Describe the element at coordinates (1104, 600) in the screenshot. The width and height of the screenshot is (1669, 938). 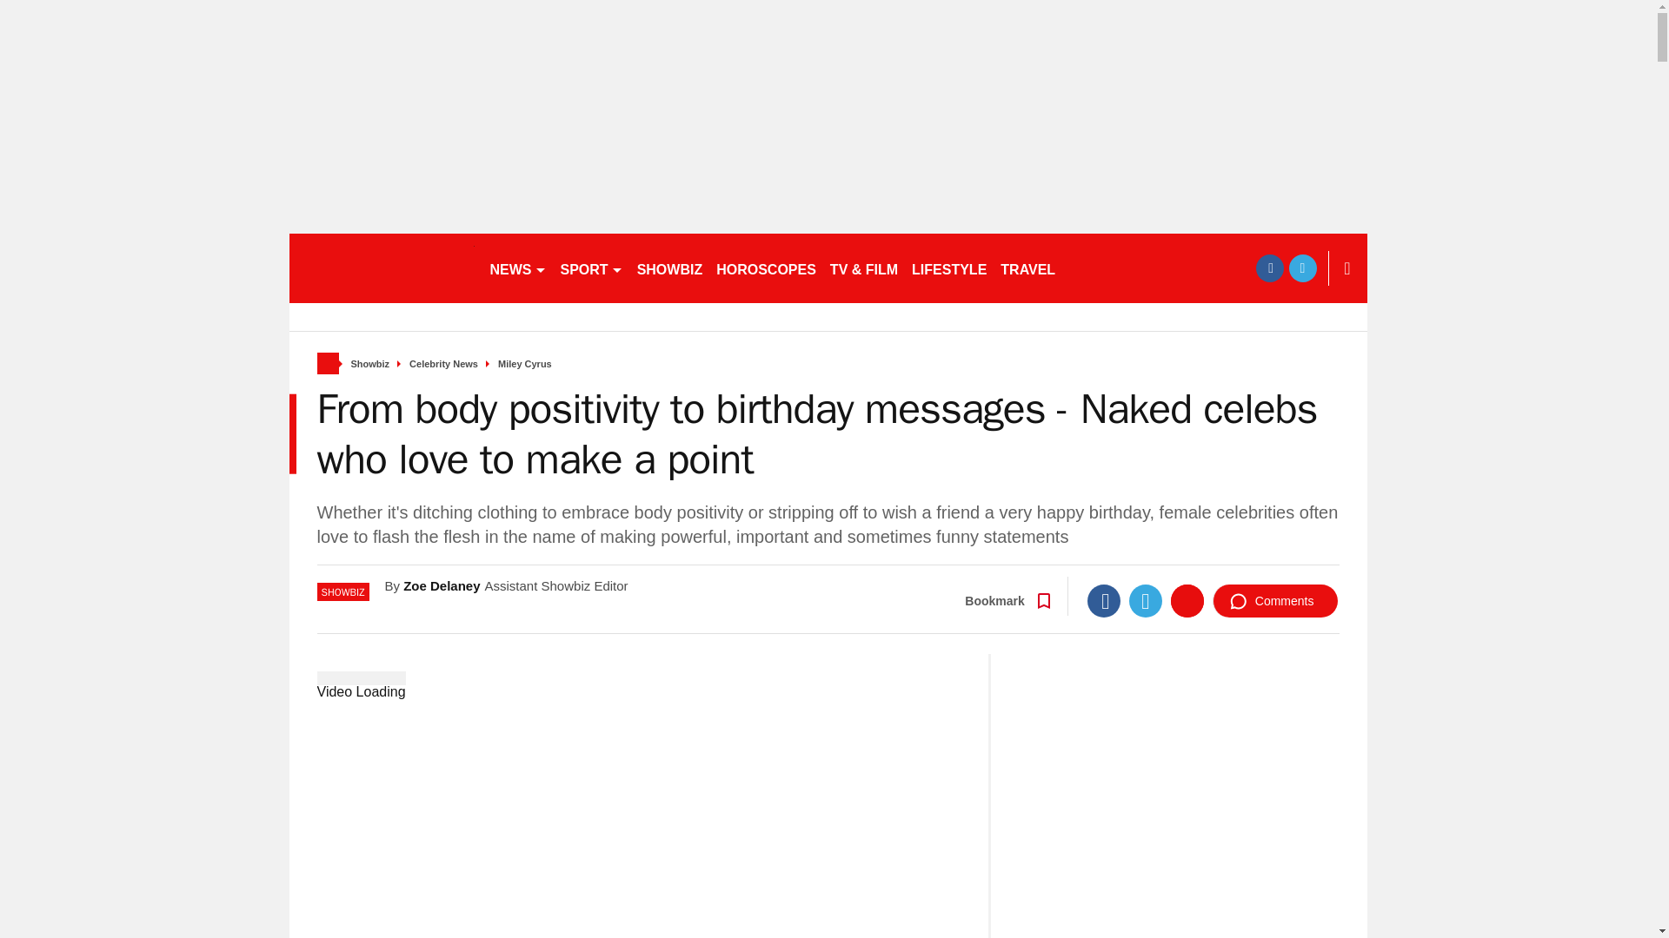
I see `Facebook` at that location.